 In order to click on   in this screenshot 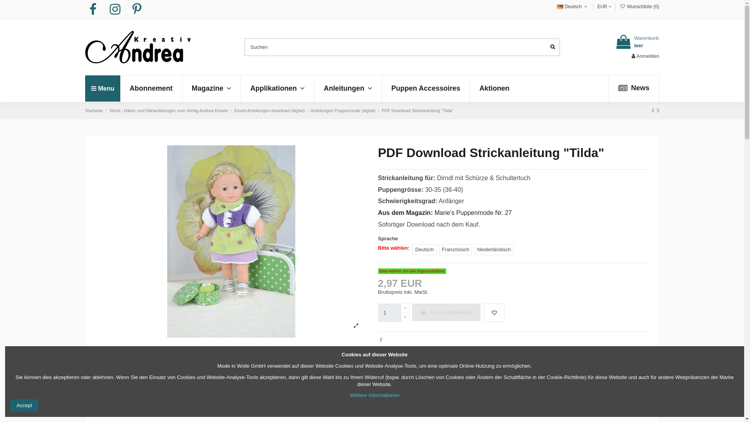, I will do `click(379, 349)`.